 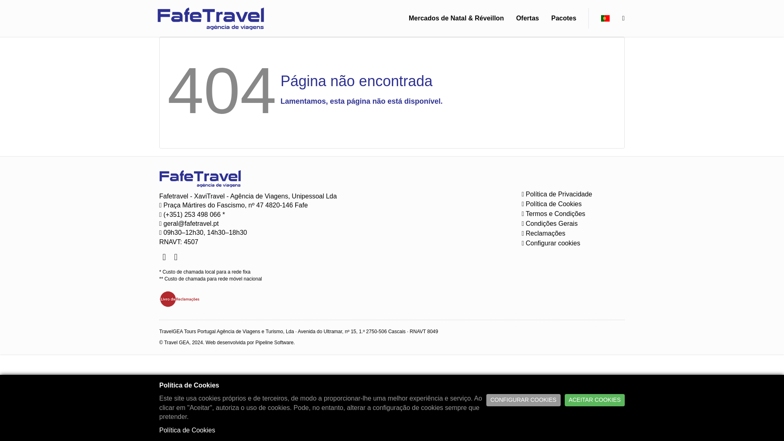 I want to click on Ofertas, so click(x=528, y=18).